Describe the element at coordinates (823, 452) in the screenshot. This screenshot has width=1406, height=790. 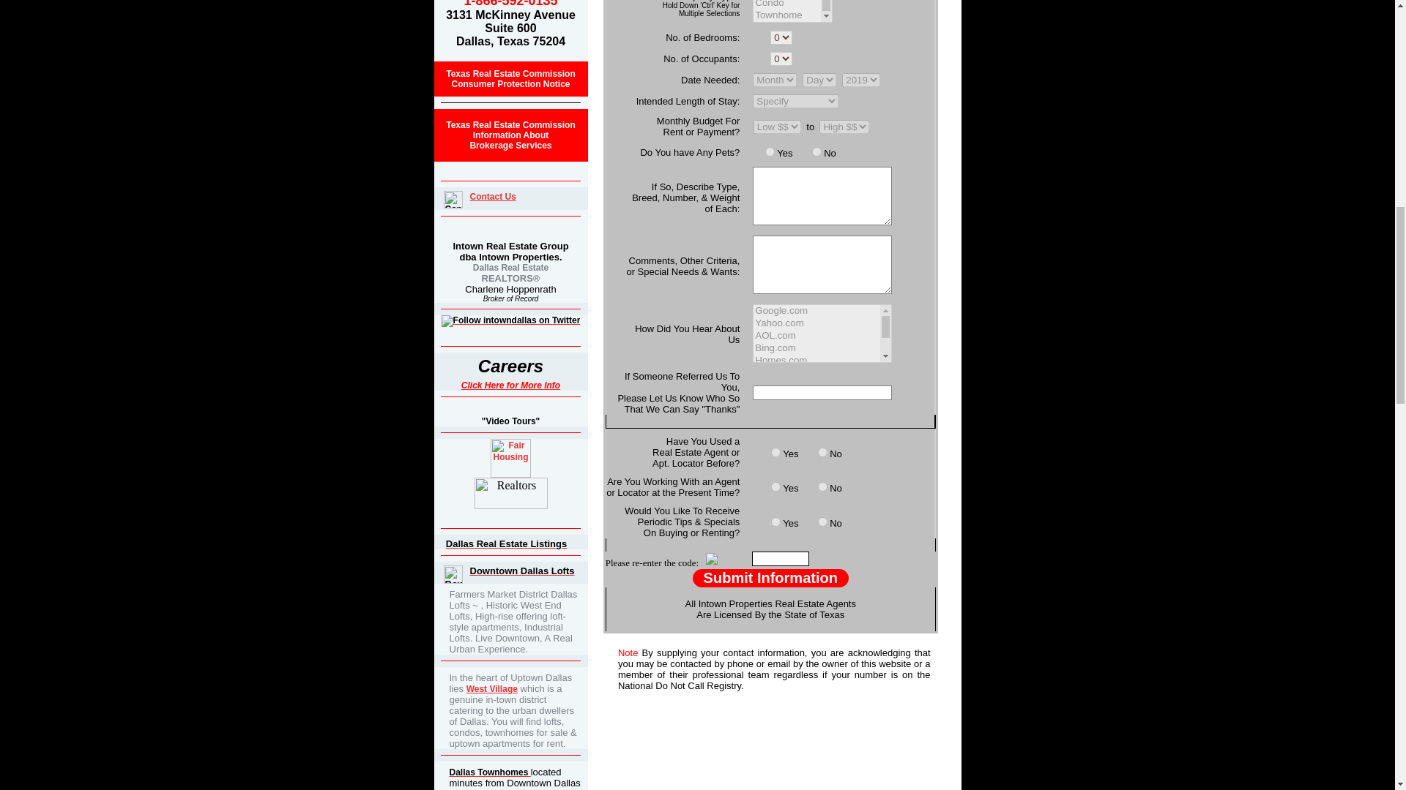
I see `No` at that location.